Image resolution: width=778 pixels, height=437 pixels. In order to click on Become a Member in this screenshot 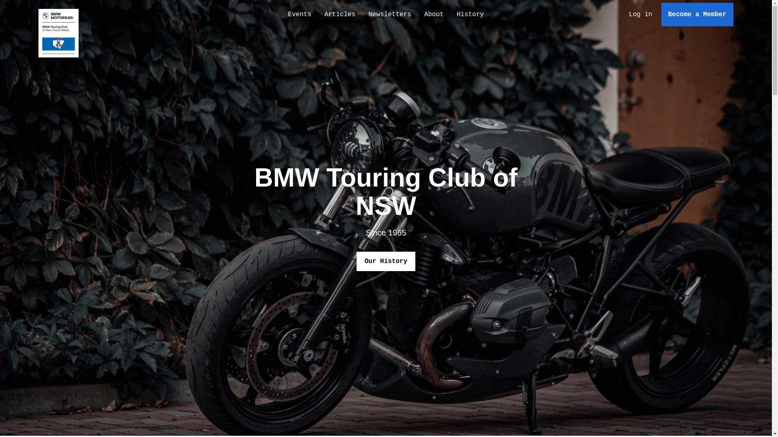, I will do `click(697, 15)`.